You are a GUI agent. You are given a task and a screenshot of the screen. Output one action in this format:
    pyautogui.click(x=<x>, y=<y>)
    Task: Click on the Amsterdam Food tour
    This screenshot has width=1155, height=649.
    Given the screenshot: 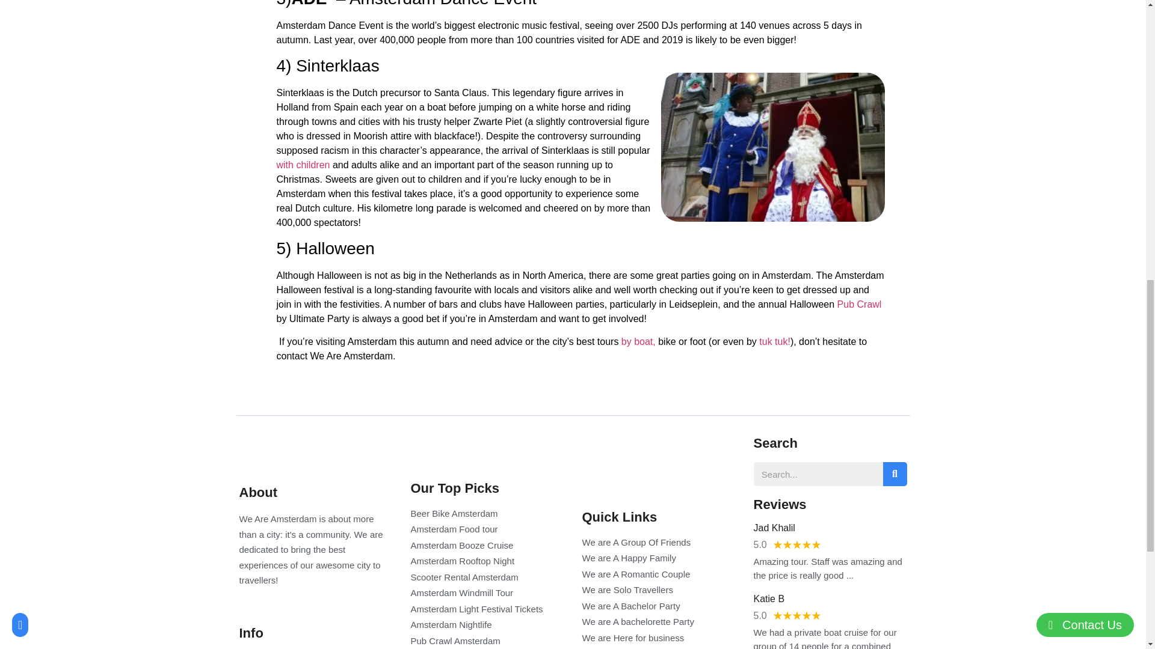 What is the action you would take?
    pyautogui.click(x=486, y=530)
    